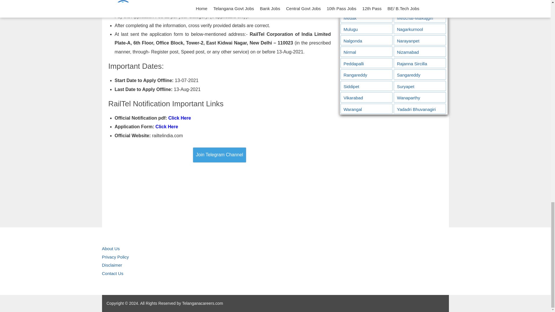 The width and height of the screenshot is (555, 312). I want to click on Click Here, so click(166, 127).